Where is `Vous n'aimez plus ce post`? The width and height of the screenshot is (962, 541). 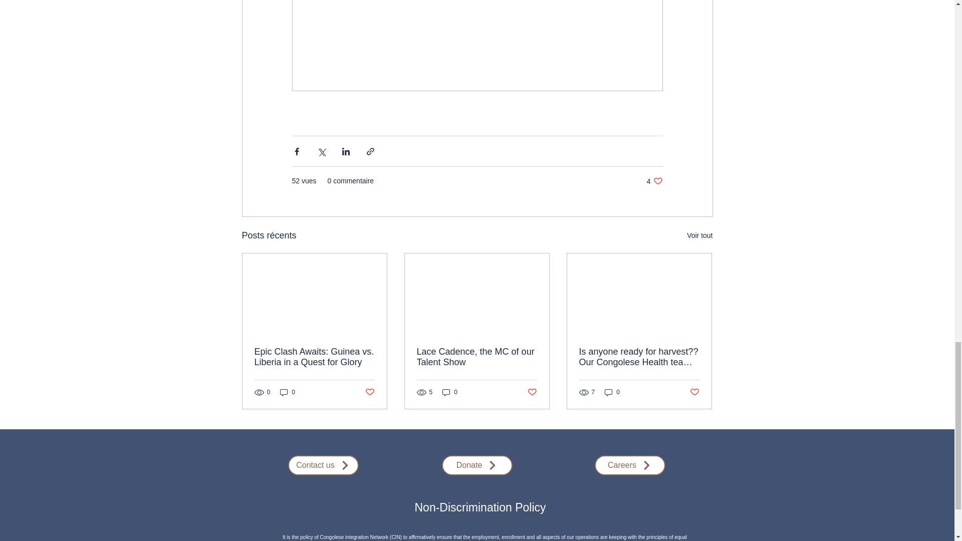 Vous n'aimez plus ce post is located at coordinates (532, 392).